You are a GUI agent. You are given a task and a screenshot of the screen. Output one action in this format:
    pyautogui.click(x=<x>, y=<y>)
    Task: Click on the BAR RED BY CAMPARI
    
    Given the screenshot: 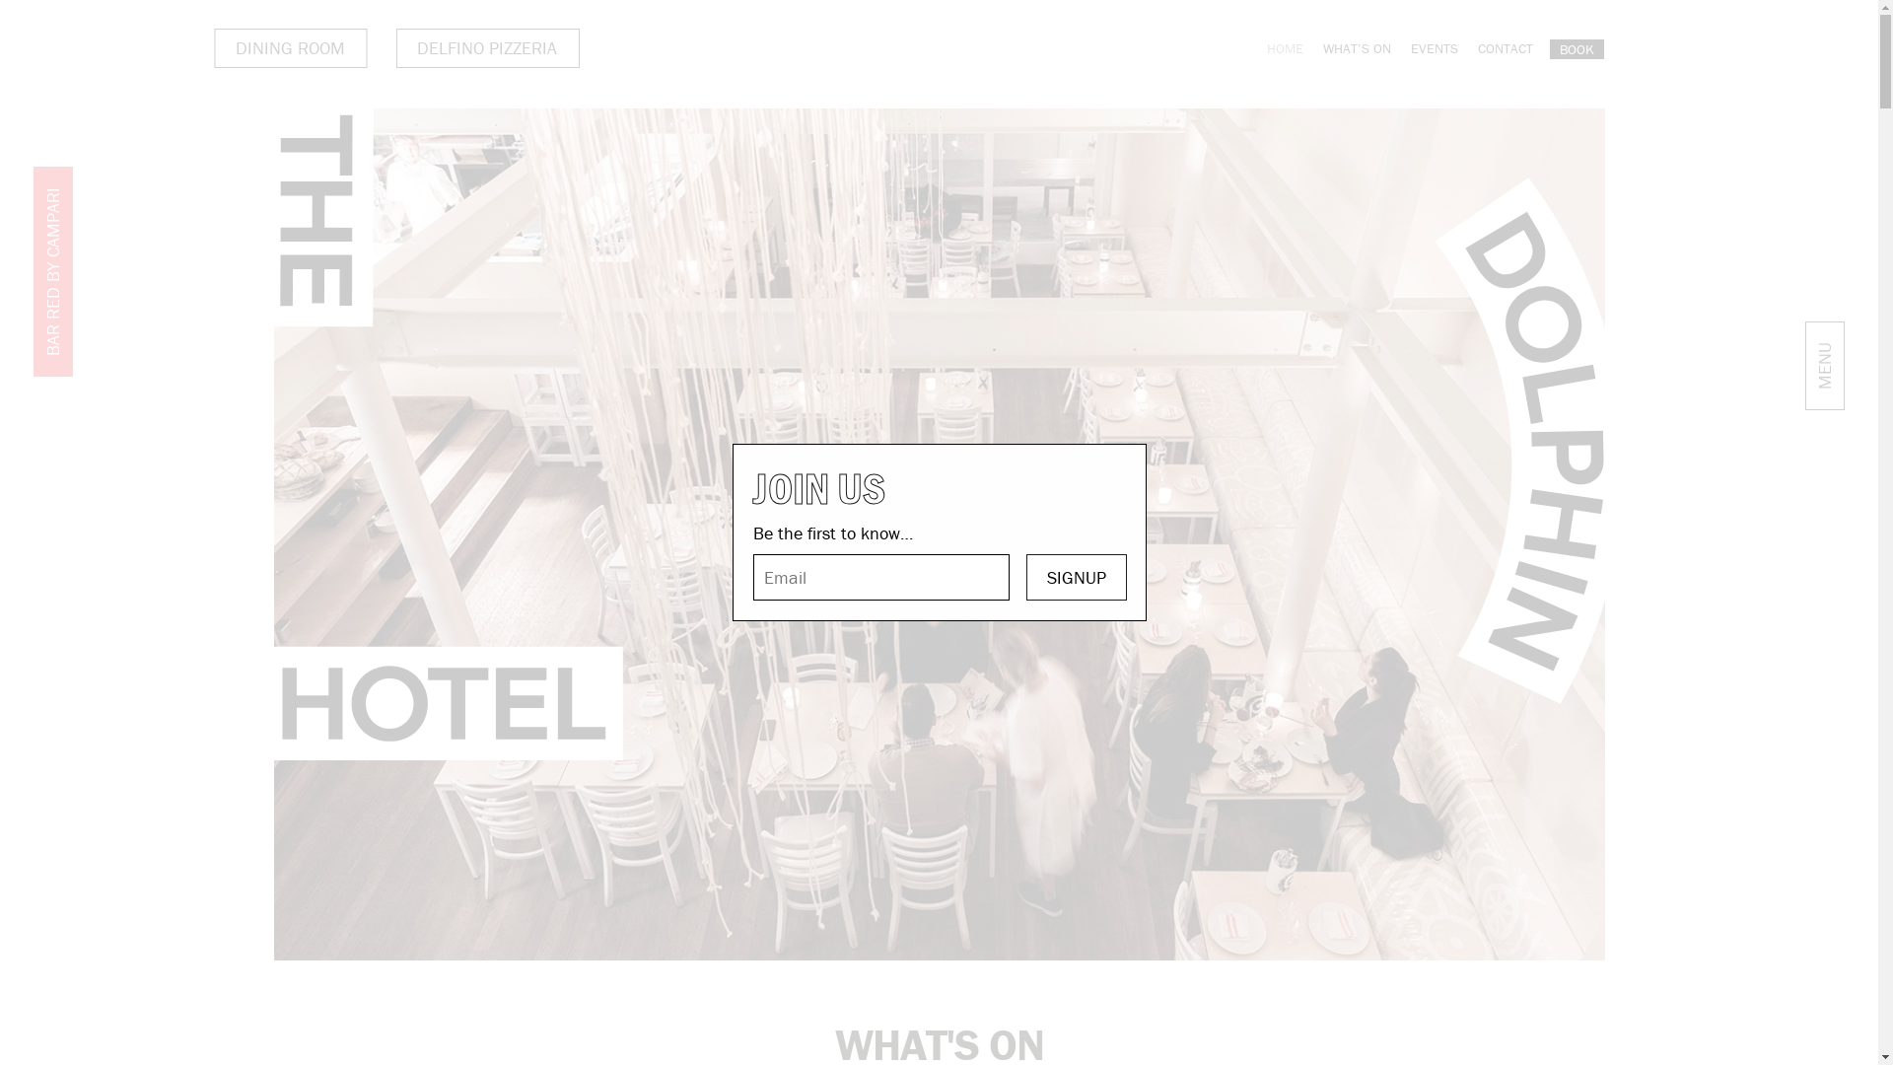 What is the action you would take?
    pyautogui.click(x=138, y=186)
    